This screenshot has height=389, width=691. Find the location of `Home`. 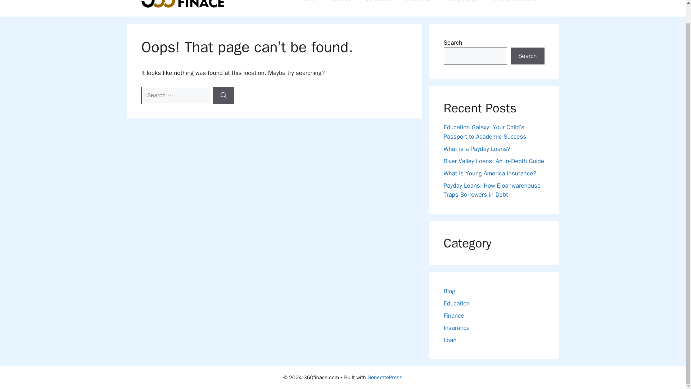

Home is located at coordinates (308, 4).